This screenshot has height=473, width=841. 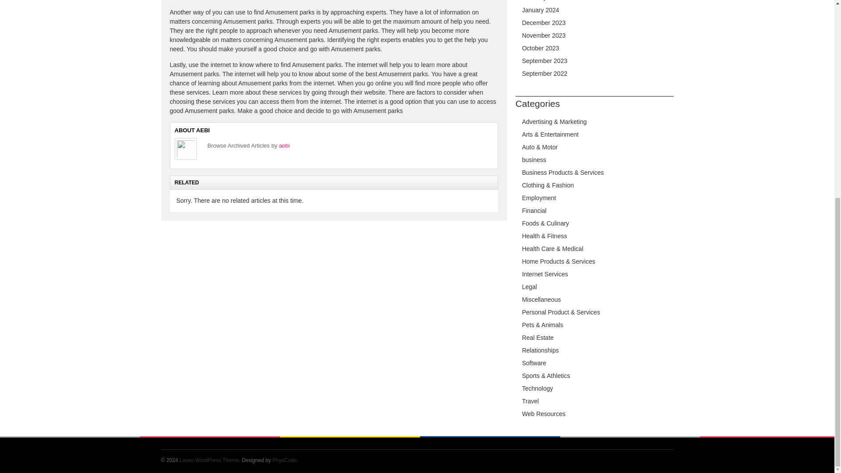 I want to click on January 2024, so click(x=541, y=10).